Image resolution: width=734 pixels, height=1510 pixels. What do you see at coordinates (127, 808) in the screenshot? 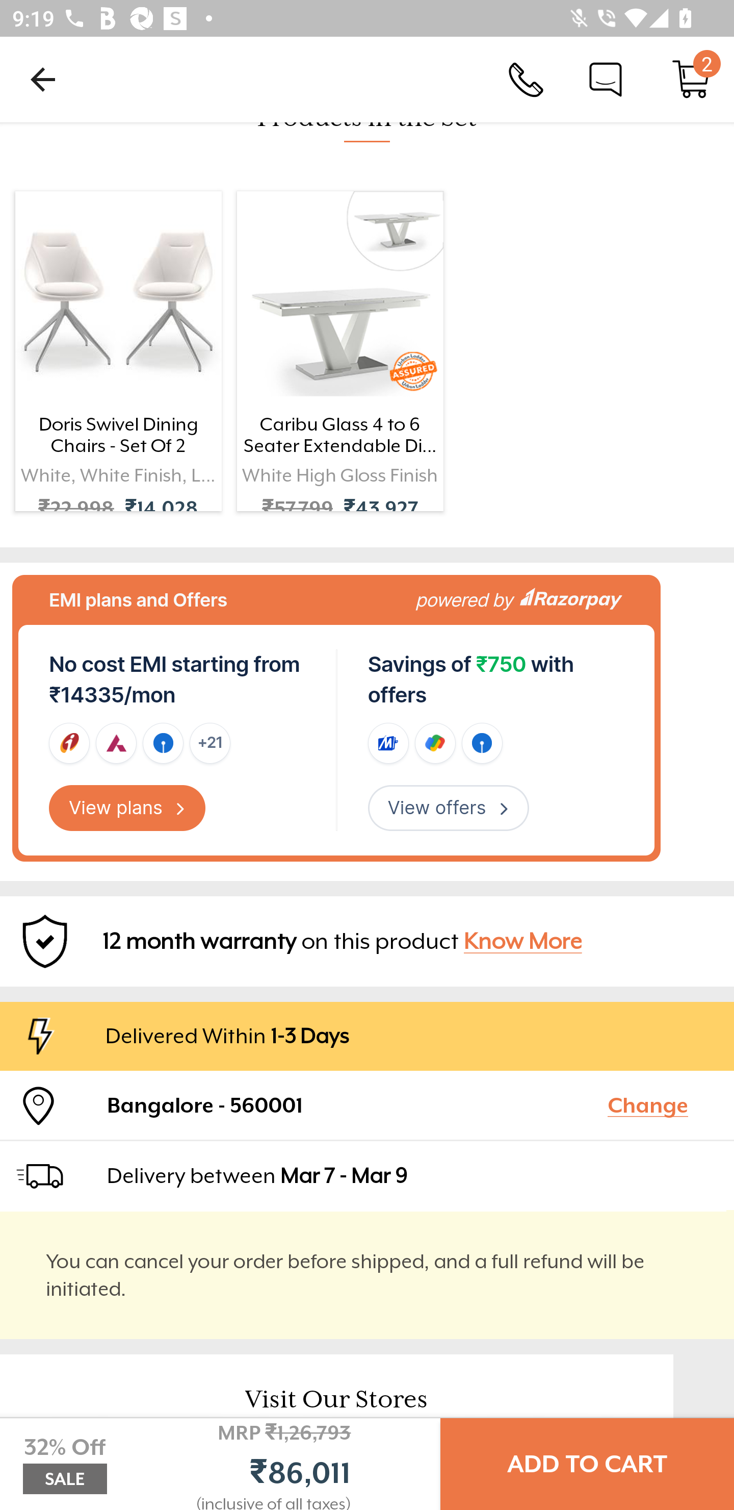
I see `View plans` at bounding box center [127, 808].